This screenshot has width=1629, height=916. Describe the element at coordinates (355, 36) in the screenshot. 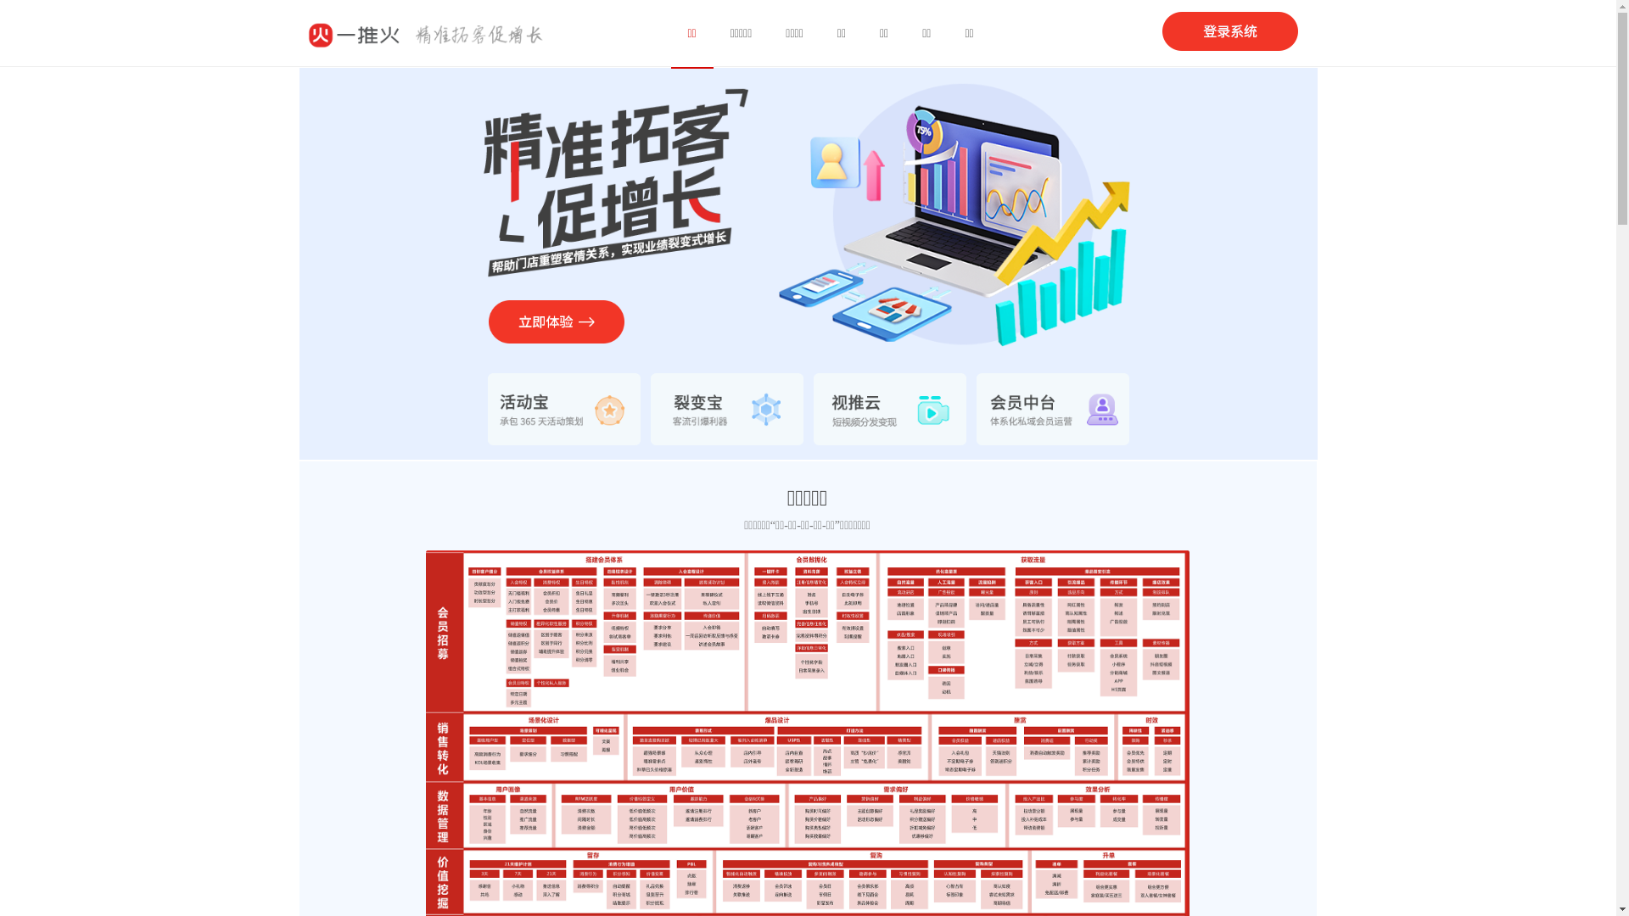

I see `1669623892138865.png` at that location.